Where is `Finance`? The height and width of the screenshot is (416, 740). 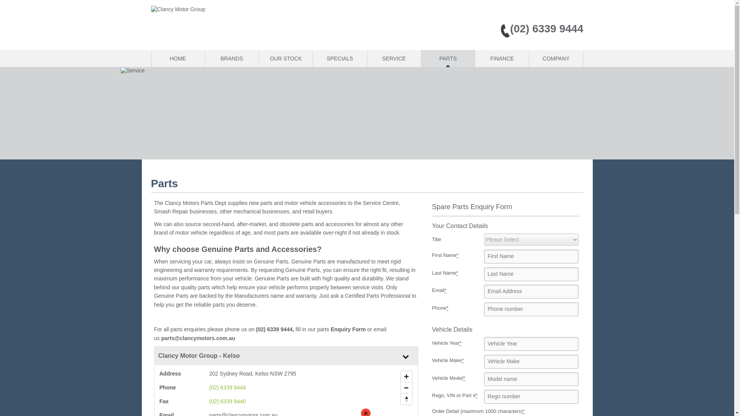
Finance is located at coordinates (502, 58).